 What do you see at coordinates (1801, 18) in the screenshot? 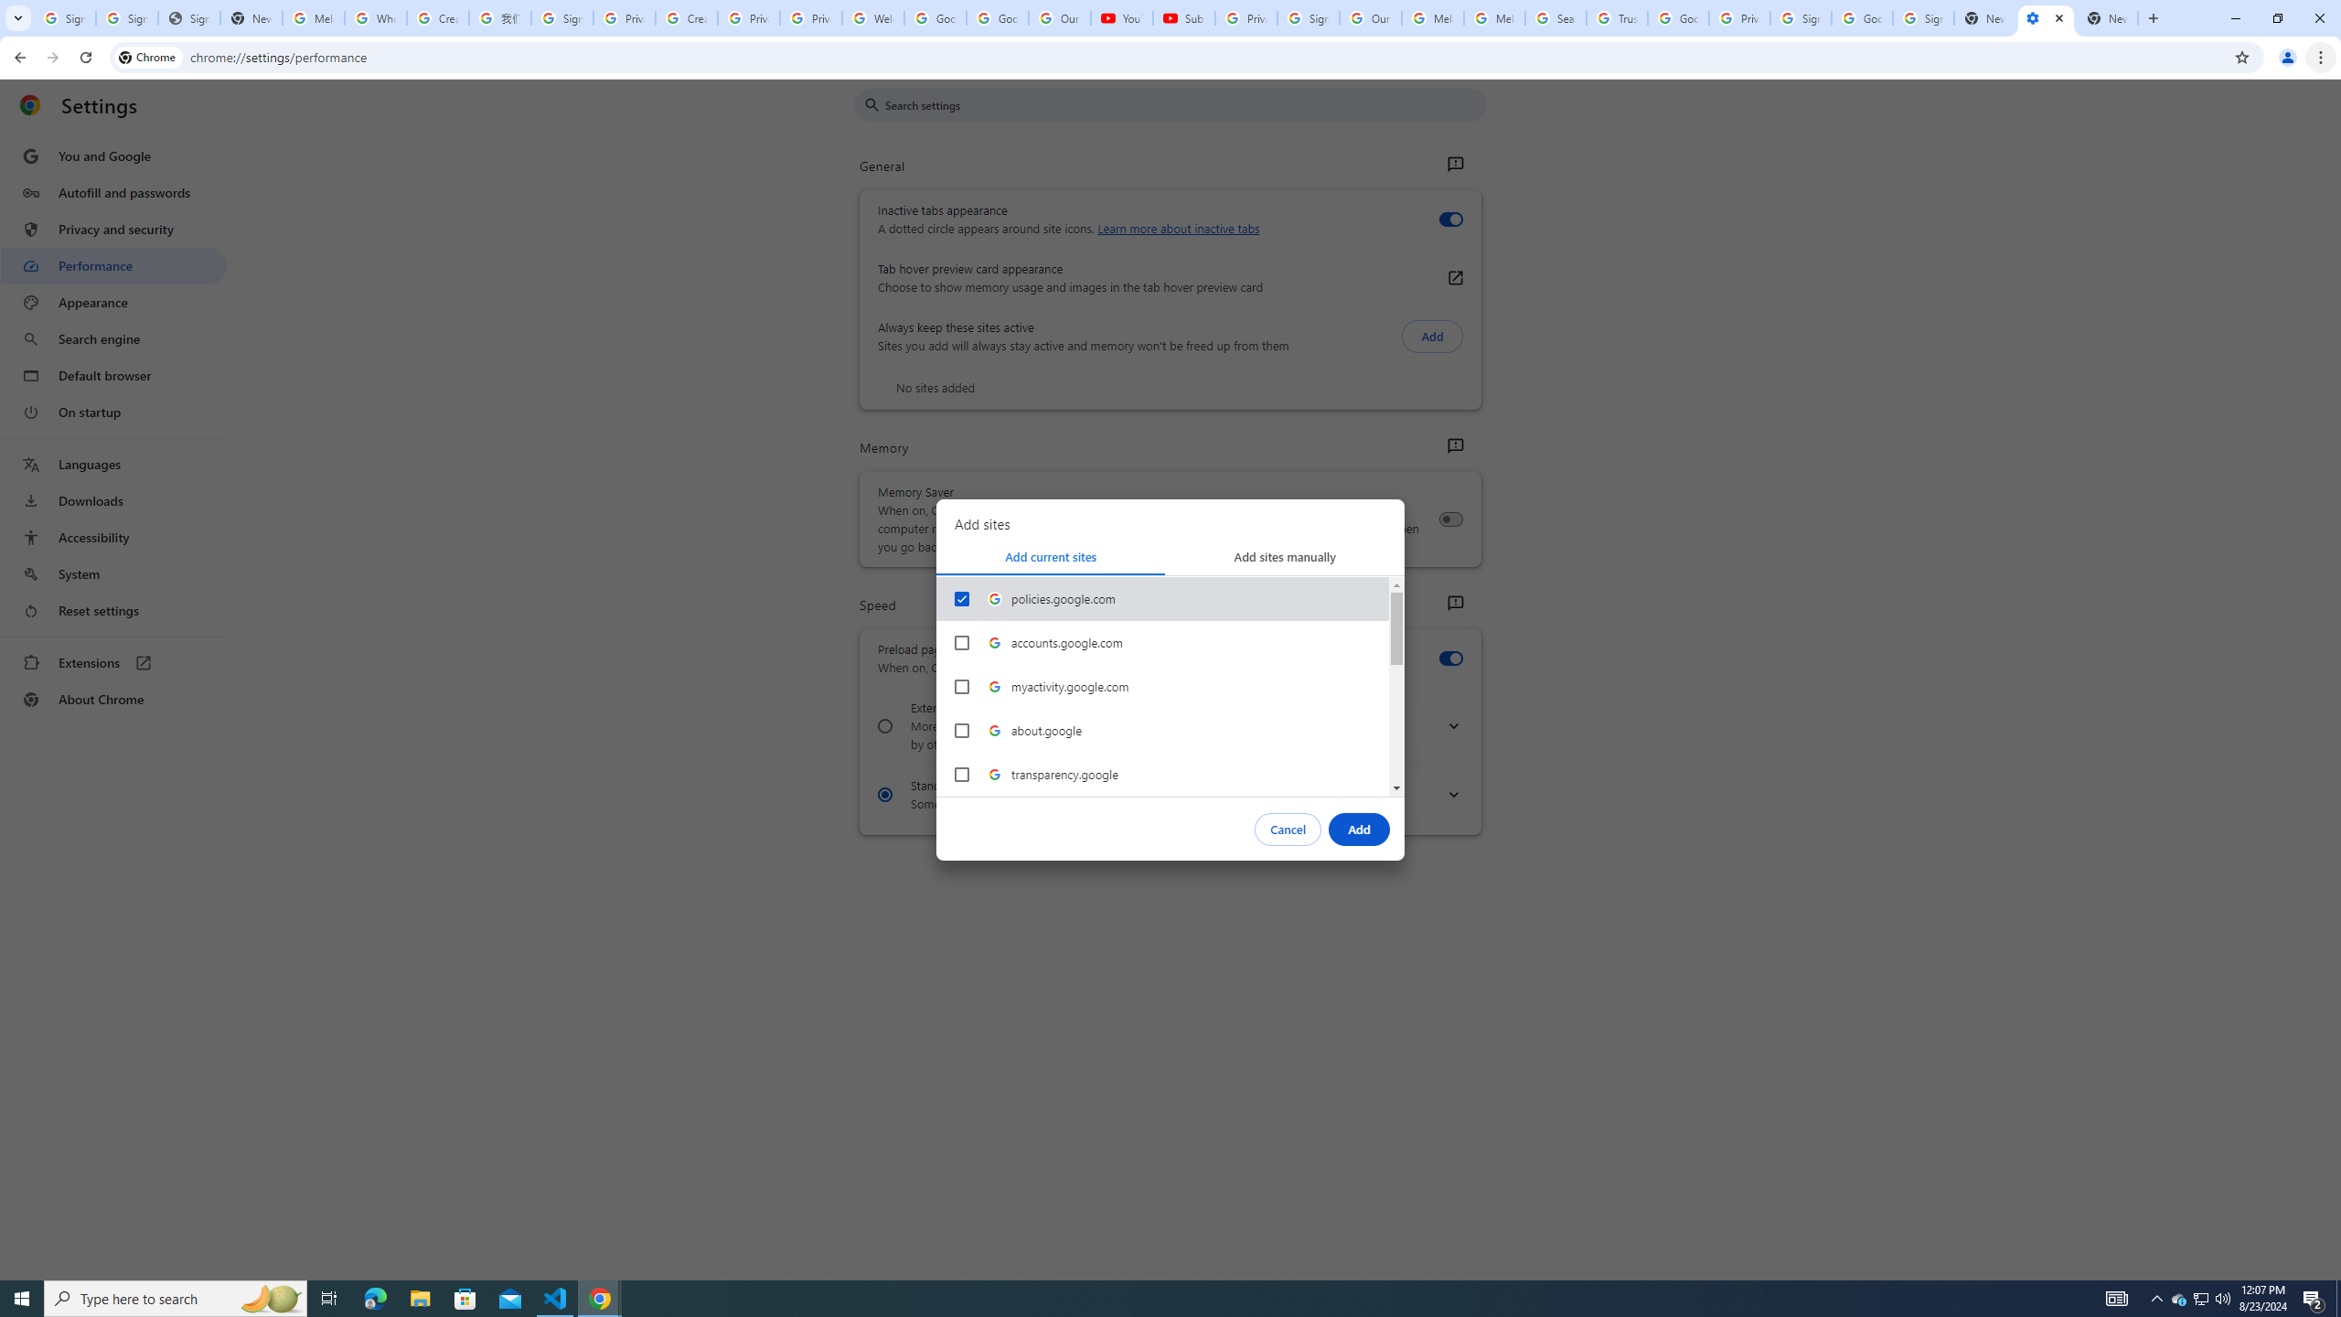
I see `Sign in - Google Accounts` at bounding box center [1801, 18].